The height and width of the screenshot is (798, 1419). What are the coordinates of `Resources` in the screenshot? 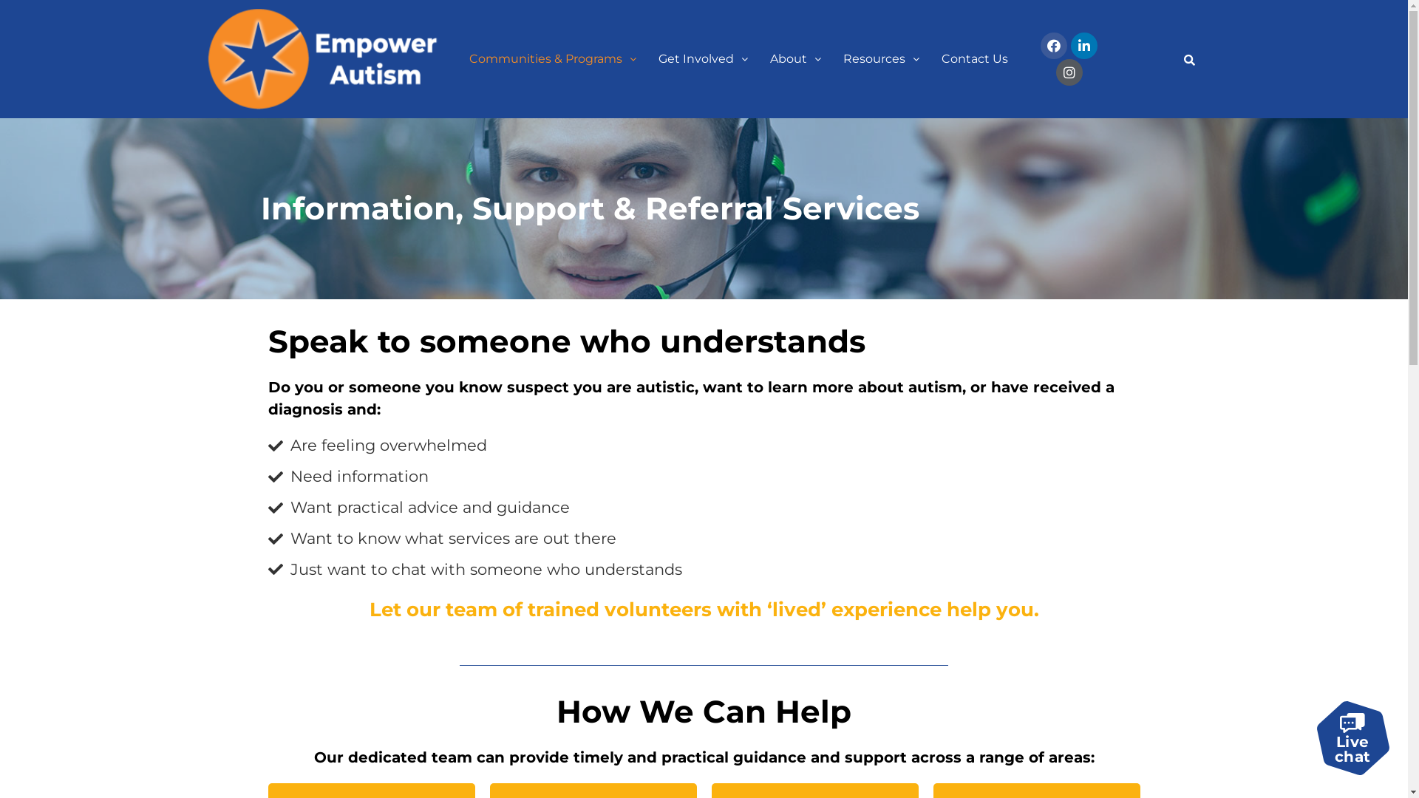 It's located at (881, 59).